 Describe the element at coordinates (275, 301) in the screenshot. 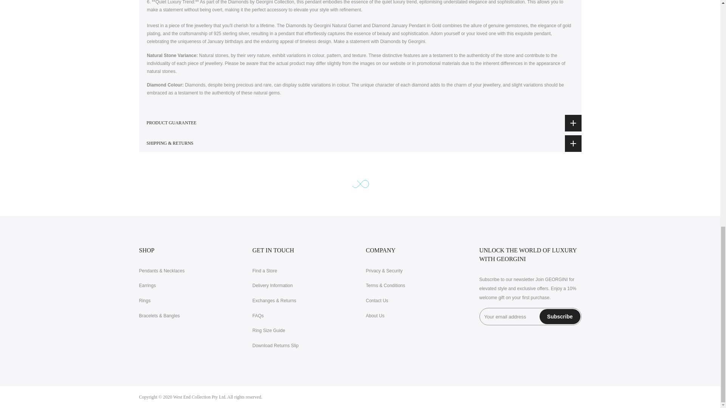

I see `RETURN POLICY` at that location.